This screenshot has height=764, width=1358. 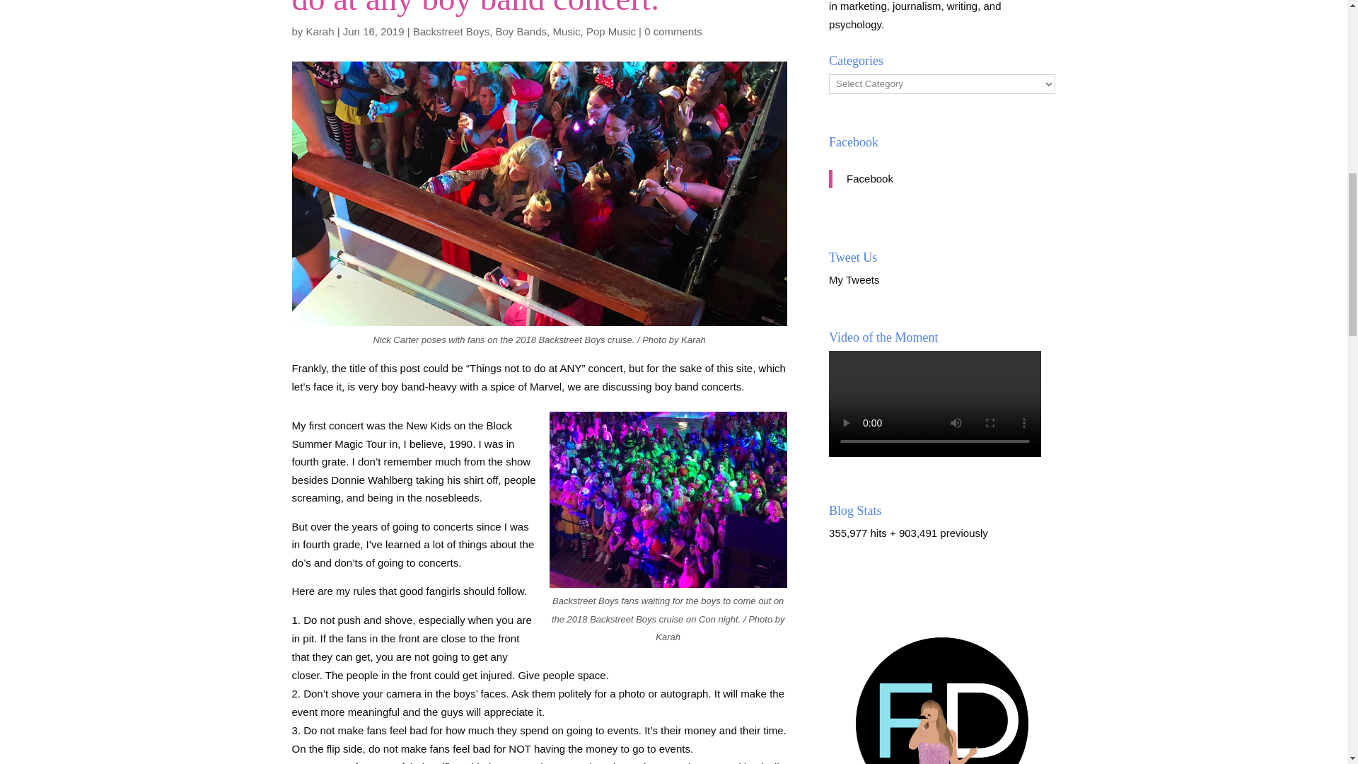 I want to click on Karah, so click(x=320, y=31).